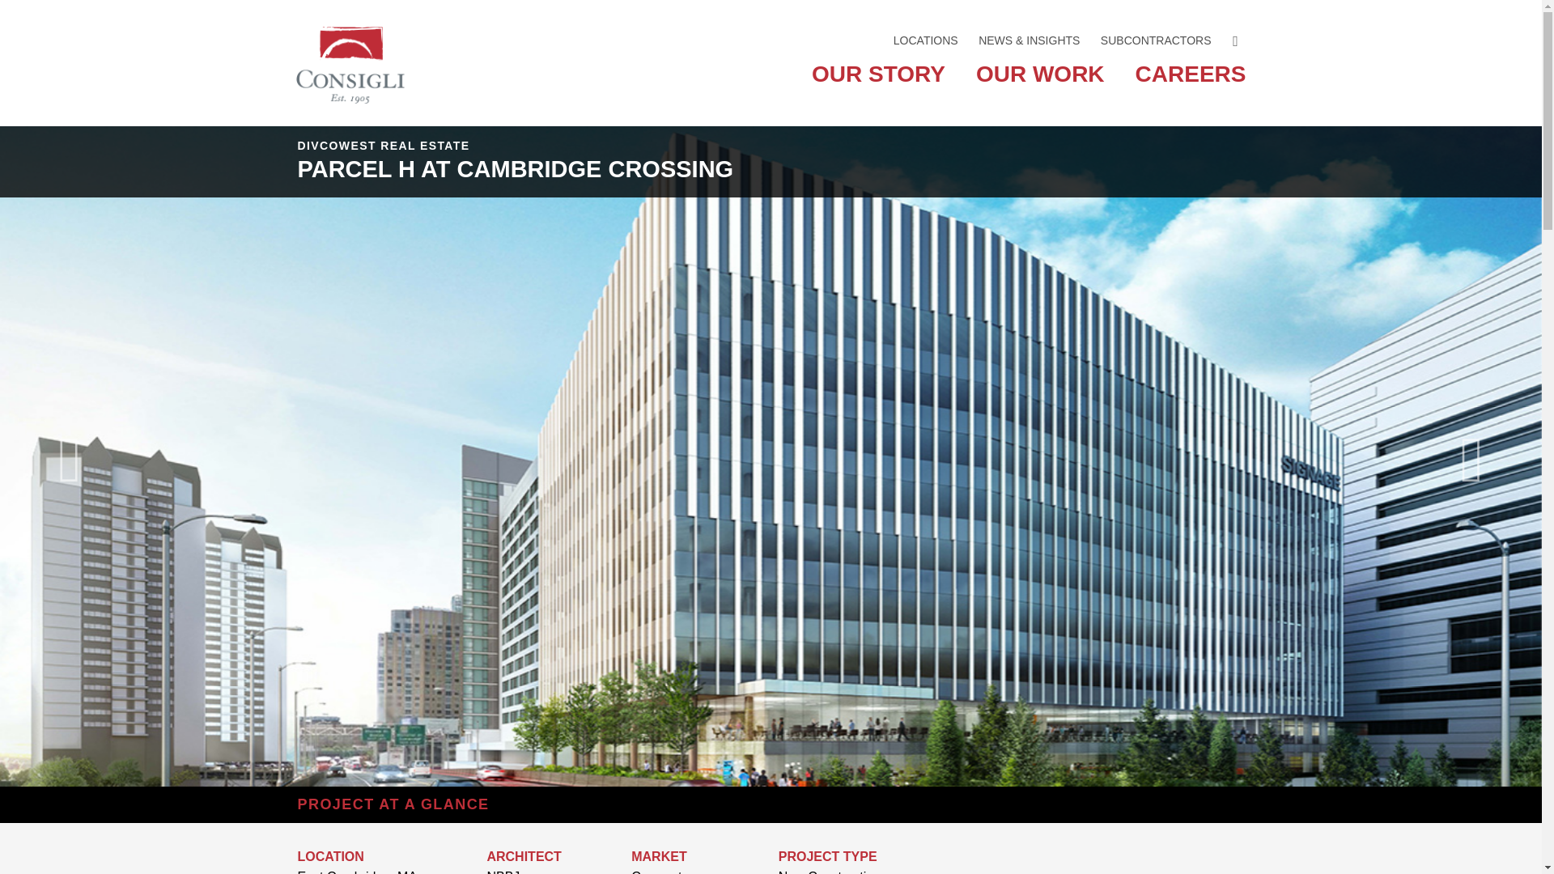 The width and height of the screenshot is (1554, 874). What do you see at coordinates (1156, 40) in the screenshot?
I see `SUBCONTRACTORS` at bounding box center [1156, 40].